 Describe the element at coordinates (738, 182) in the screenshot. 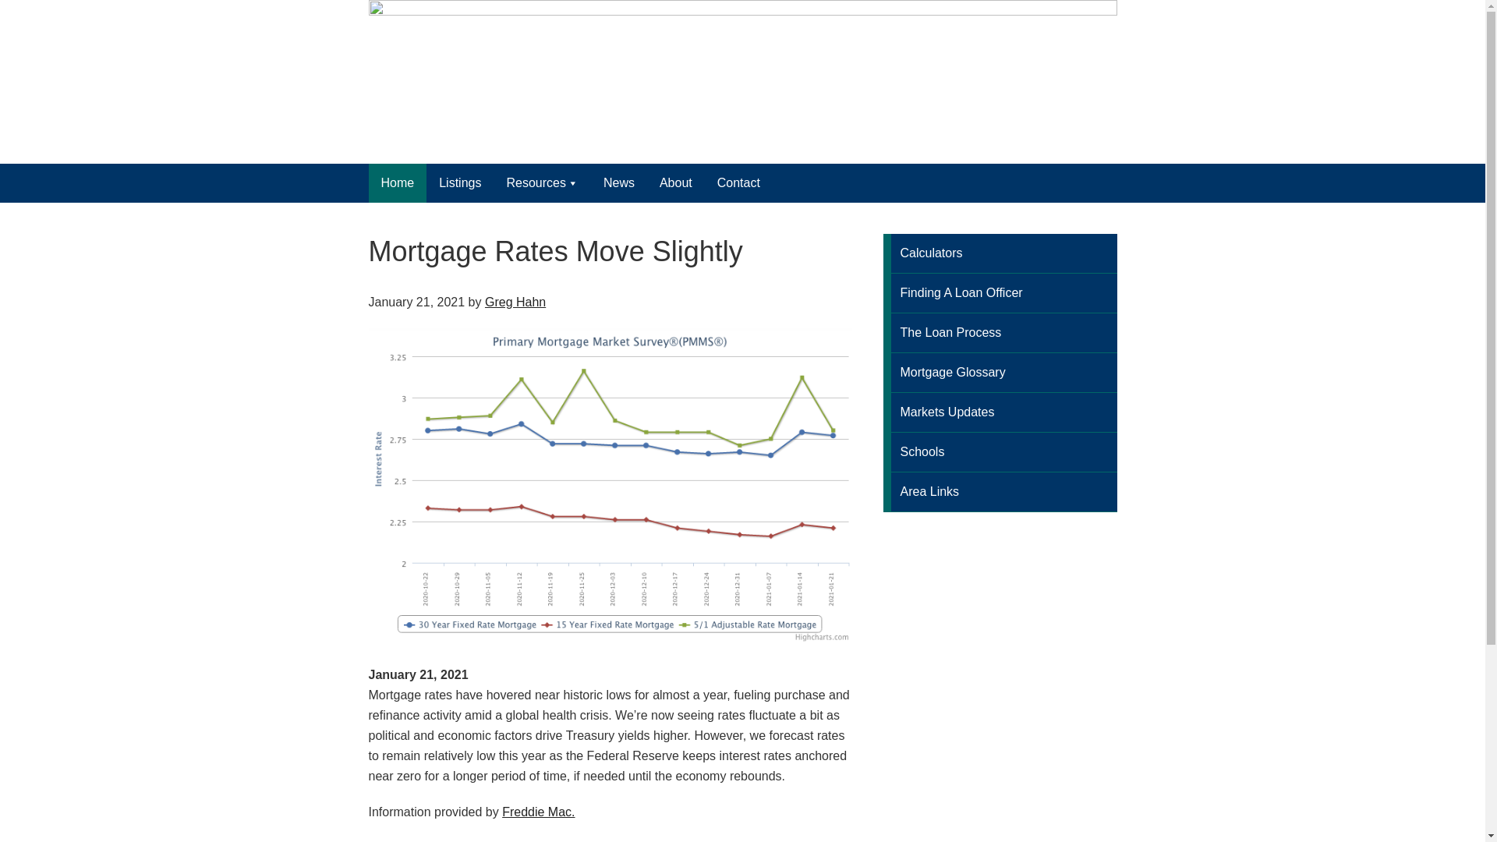

I see `Contact` at that location.